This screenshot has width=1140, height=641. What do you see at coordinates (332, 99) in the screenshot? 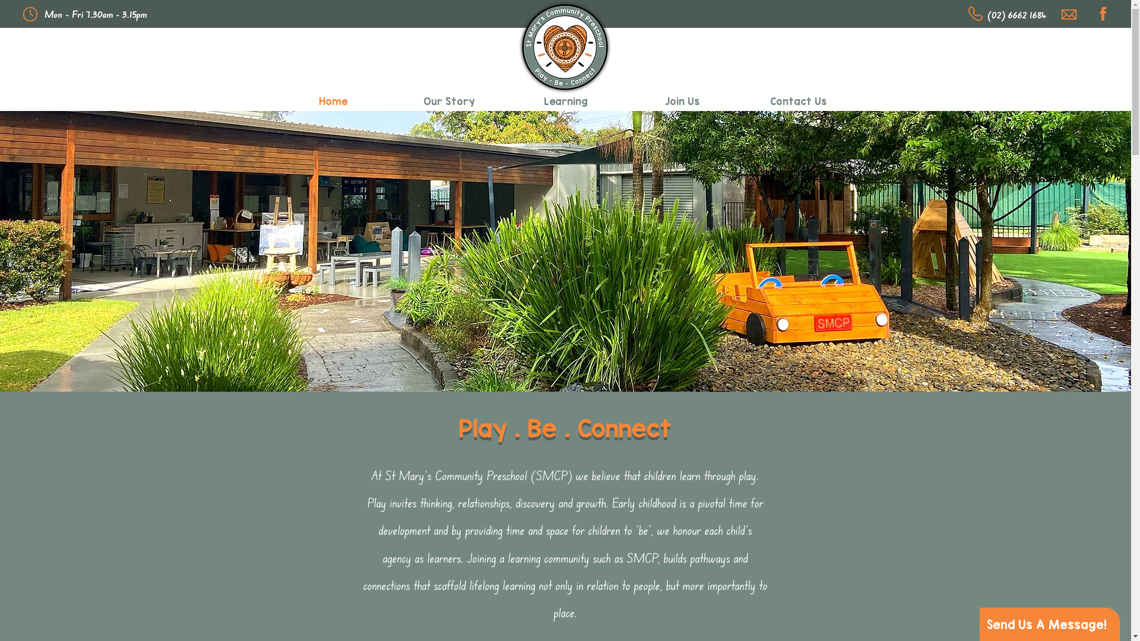
I see `Home` at bounding box center [332, 99].